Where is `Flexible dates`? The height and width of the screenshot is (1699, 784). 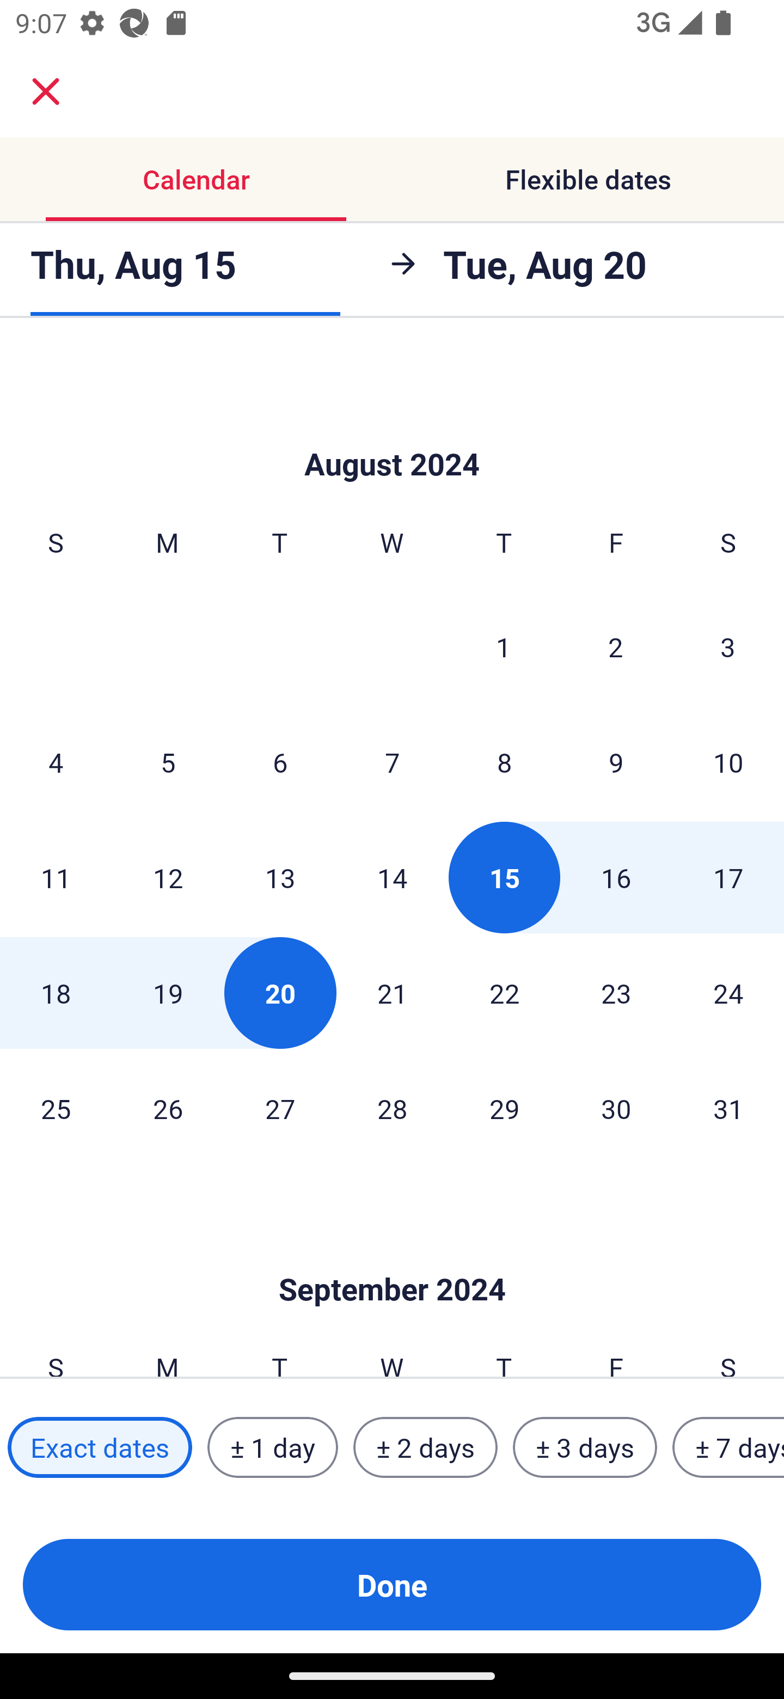 Flexible dates is located at coordinates (588, 179).